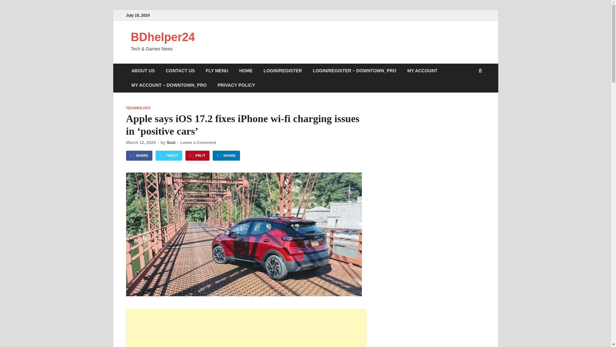 The width and height of the screenshot is (616, 347). I want to click on BDhelper24, so click(163, 37).